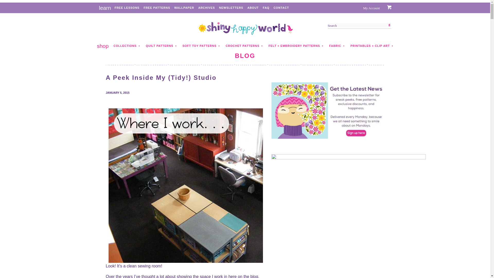  What do you see at coordinates (160, 46) in the screenshot?
I see `Quilt Patterns` at bounding box center [160, 46].